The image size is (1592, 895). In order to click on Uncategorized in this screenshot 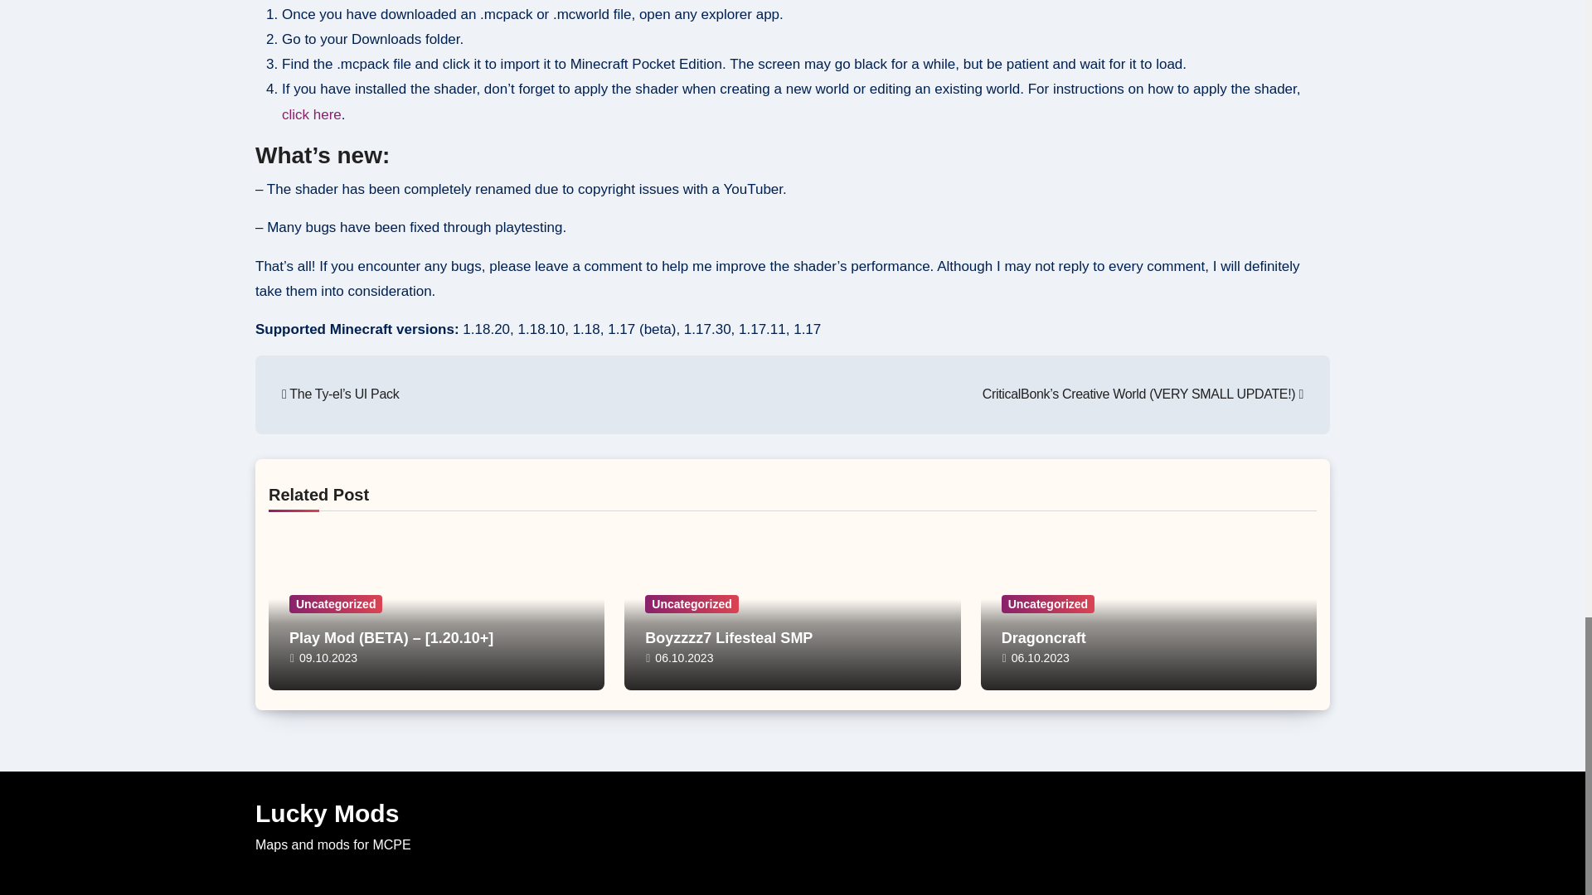, I will do `click(335, 603)`.